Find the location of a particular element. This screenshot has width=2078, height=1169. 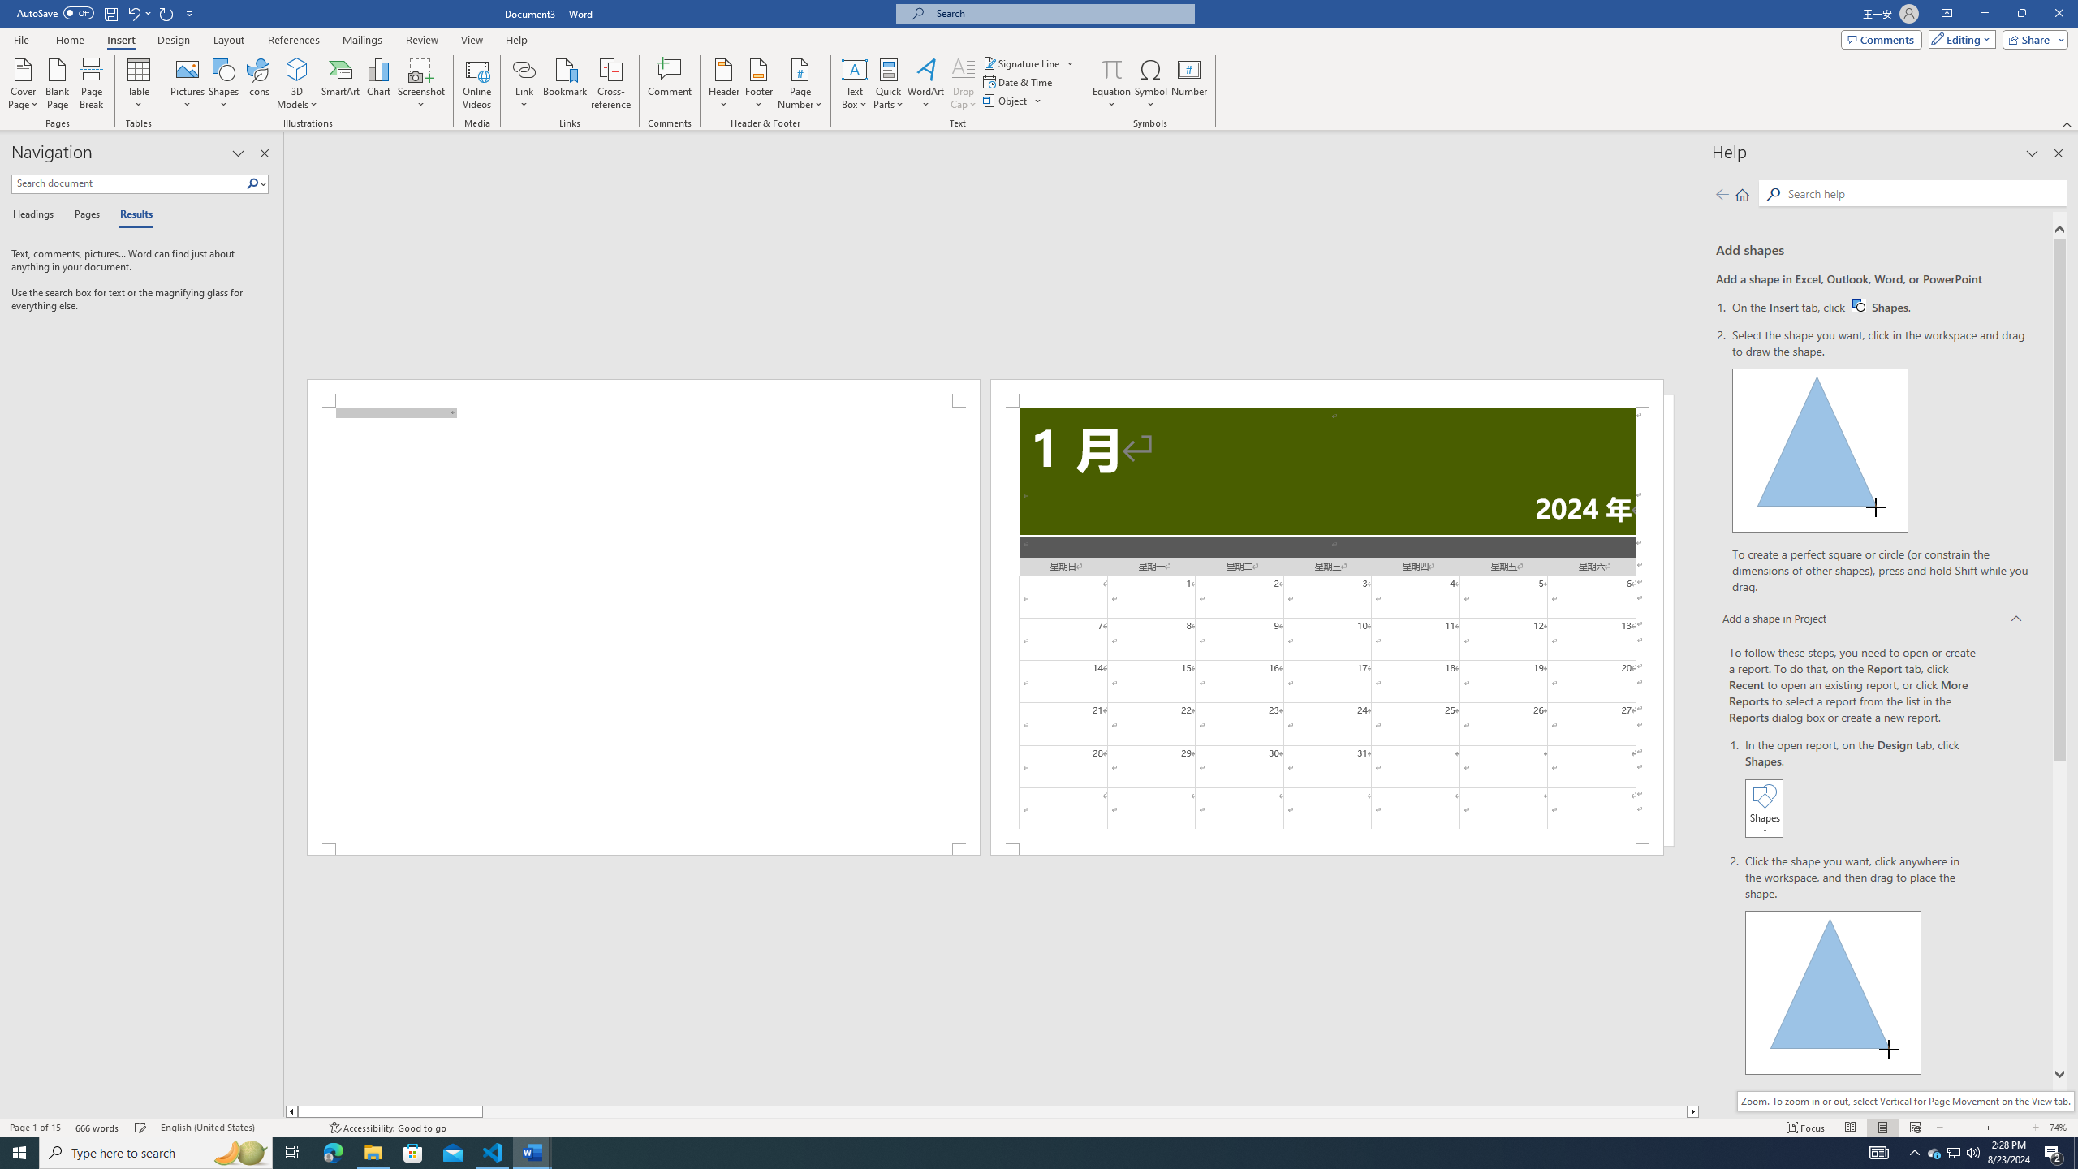

3D Models is located at coordinates (297, 84).